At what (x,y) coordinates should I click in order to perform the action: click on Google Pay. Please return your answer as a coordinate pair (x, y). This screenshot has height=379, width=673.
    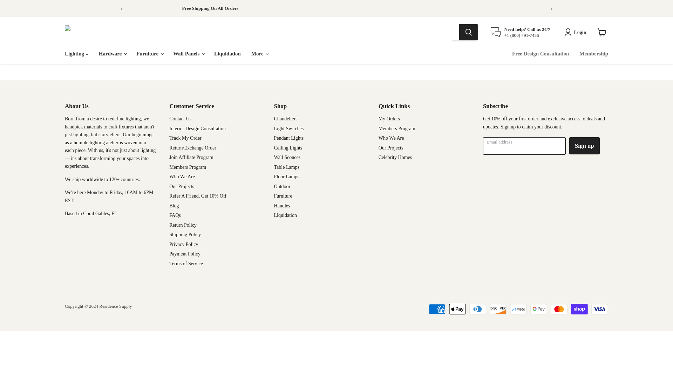
    Looking at the image, I should click on (538, 309).